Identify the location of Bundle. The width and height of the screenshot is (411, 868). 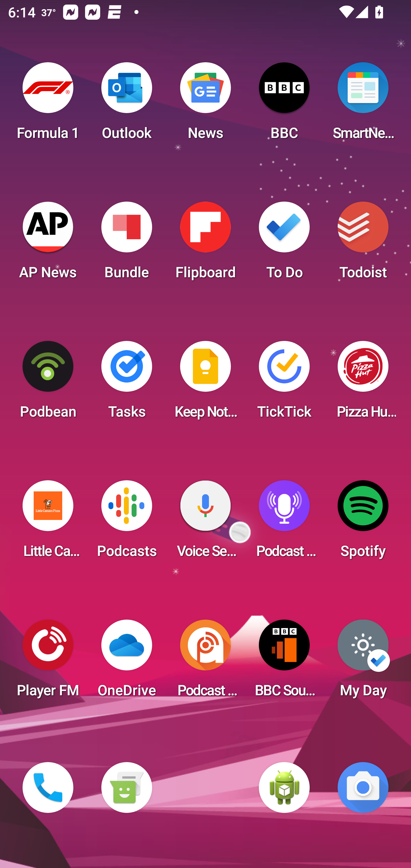
(126, 244).